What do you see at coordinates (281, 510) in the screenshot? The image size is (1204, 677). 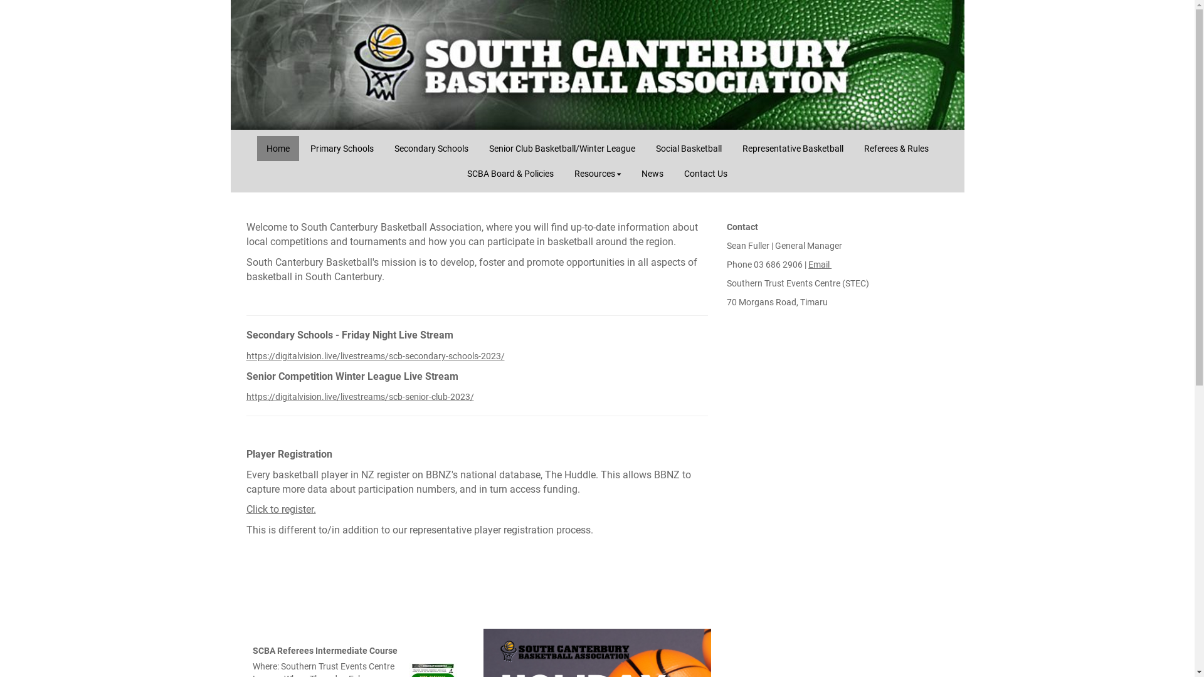 I see `Click to register.` at bounding box center [281, 510].